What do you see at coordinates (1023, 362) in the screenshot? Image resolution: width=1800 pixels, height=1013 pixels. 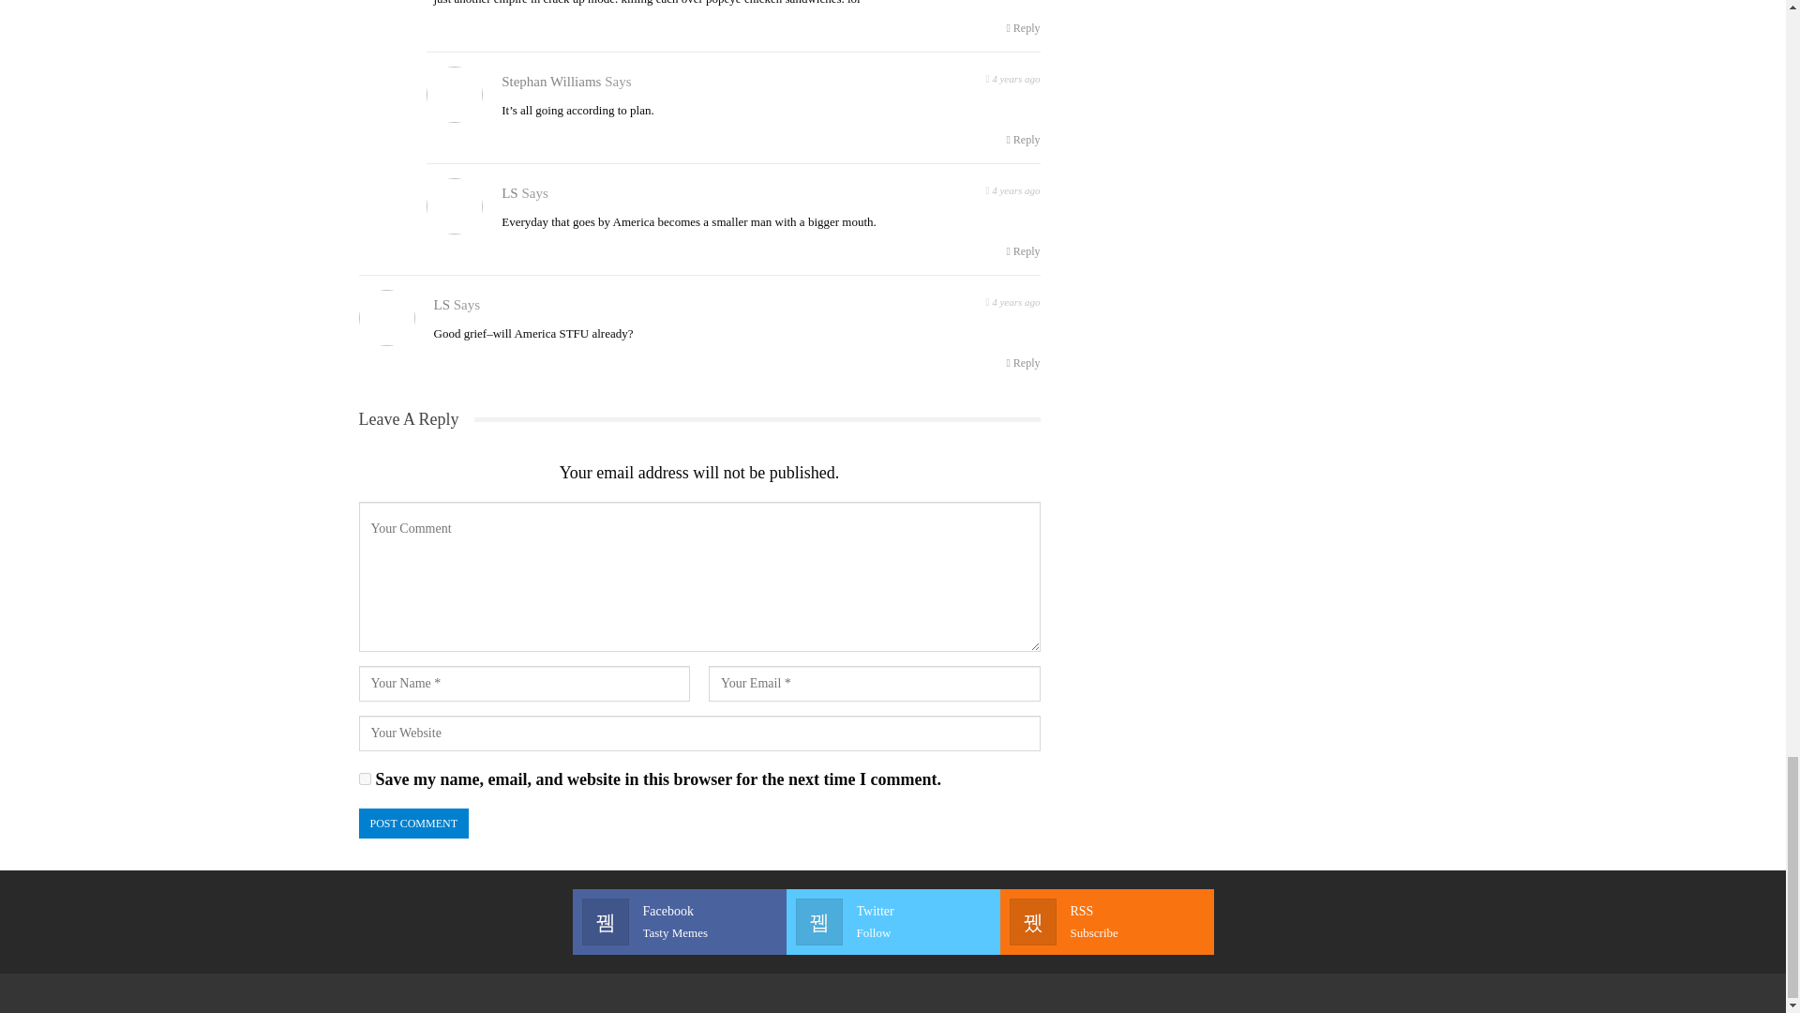 I see `Sunday, December 27, 2020, 10:13 pm` at bounding box center [1023, 362].